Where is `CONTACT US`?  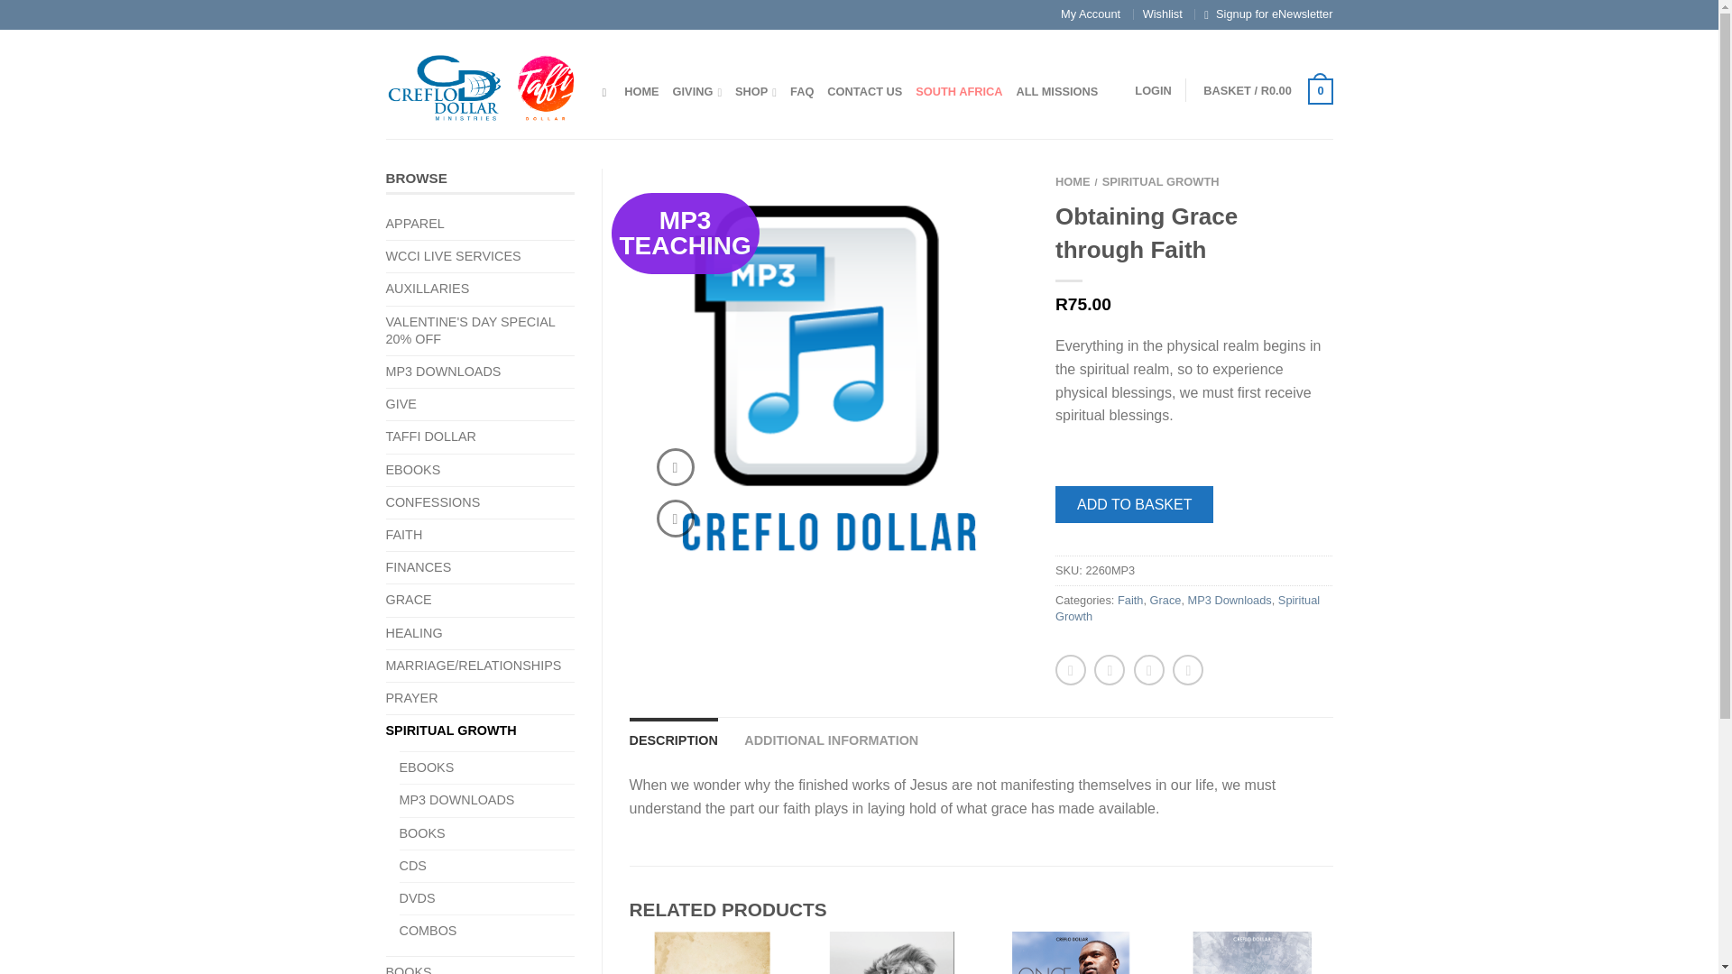 CONTACT US is located at coordinates (864, 91).